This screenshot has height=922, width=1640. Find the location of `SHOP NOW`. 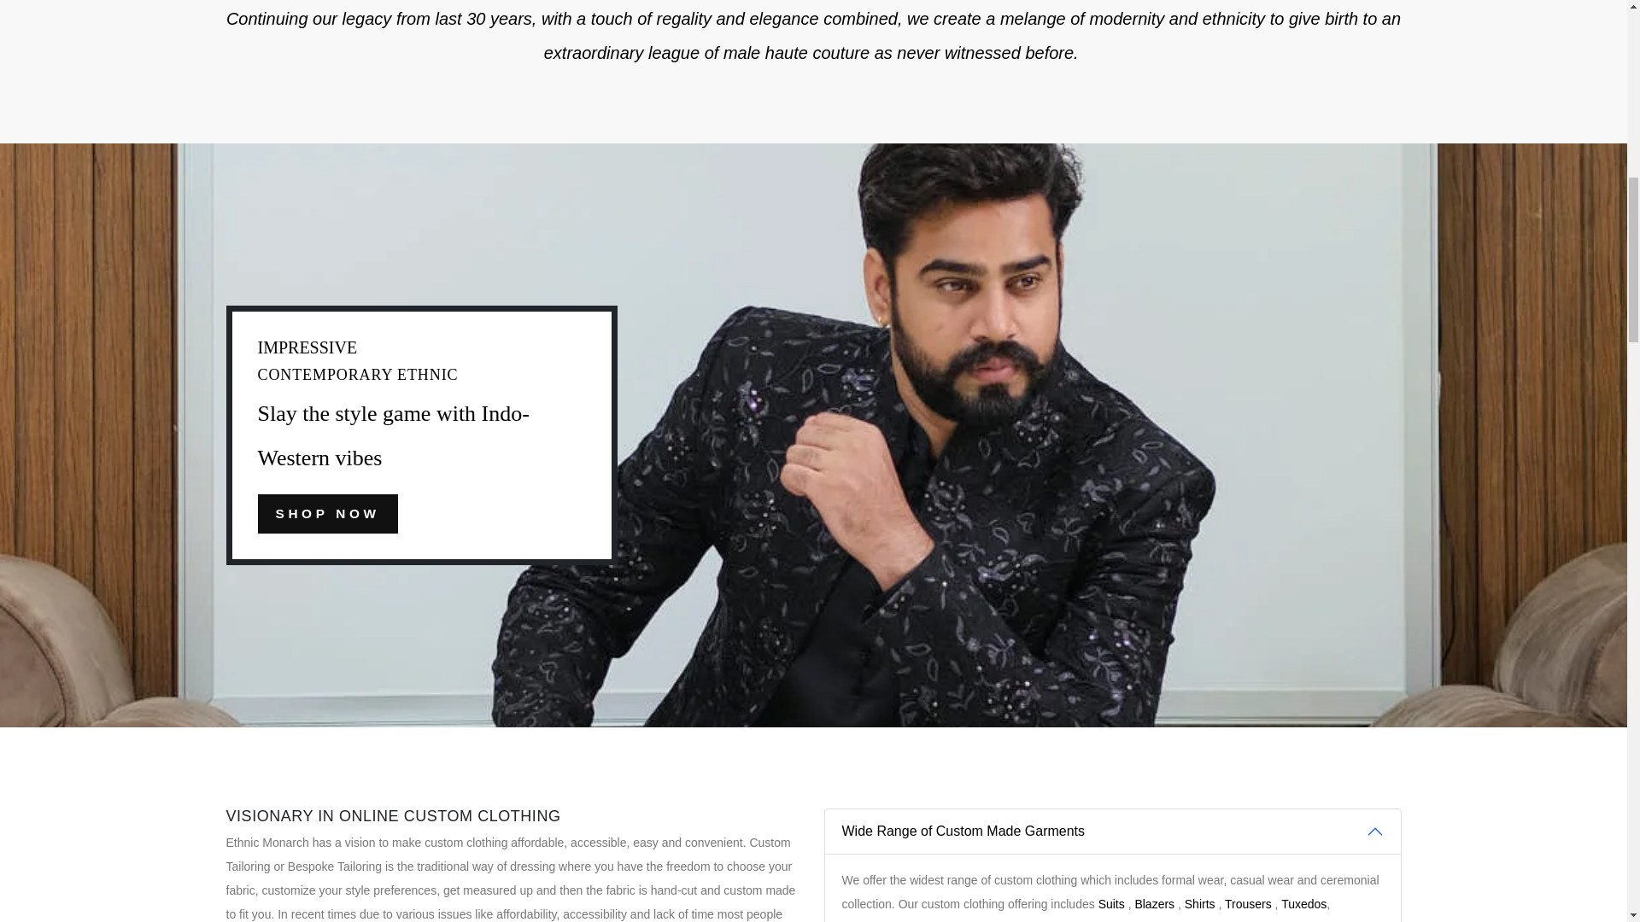

SHOP NOW is located at coordinates (328, 514).